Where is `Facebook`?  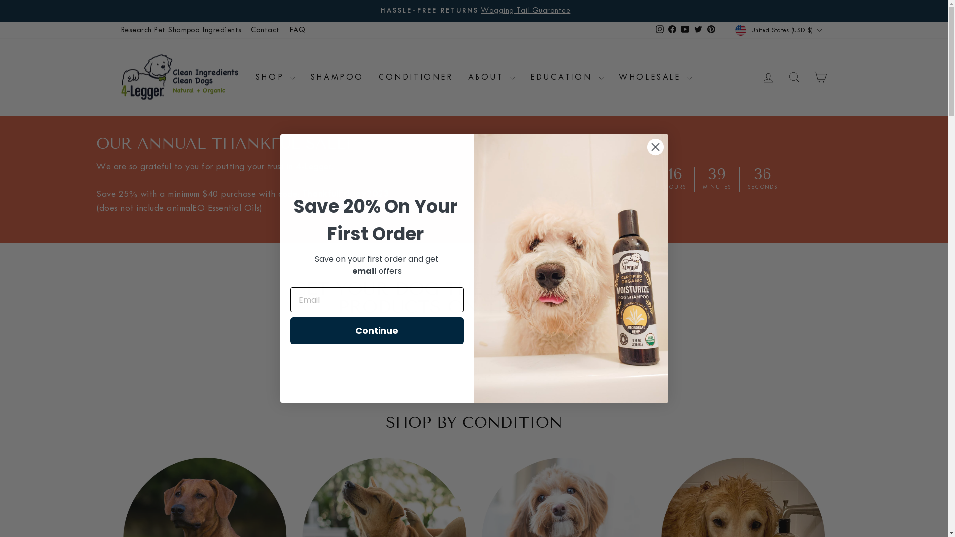
Facebook is located at coordinates (672, 30).